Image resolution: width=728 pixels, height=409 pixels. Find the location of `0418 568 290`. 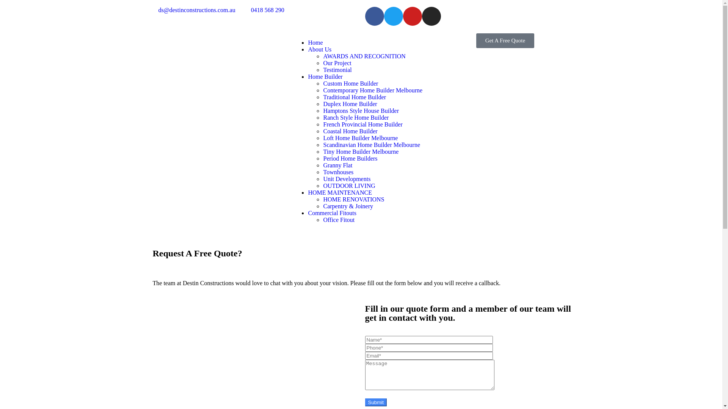

0418 568 290 is located at coordinates (263, 10).